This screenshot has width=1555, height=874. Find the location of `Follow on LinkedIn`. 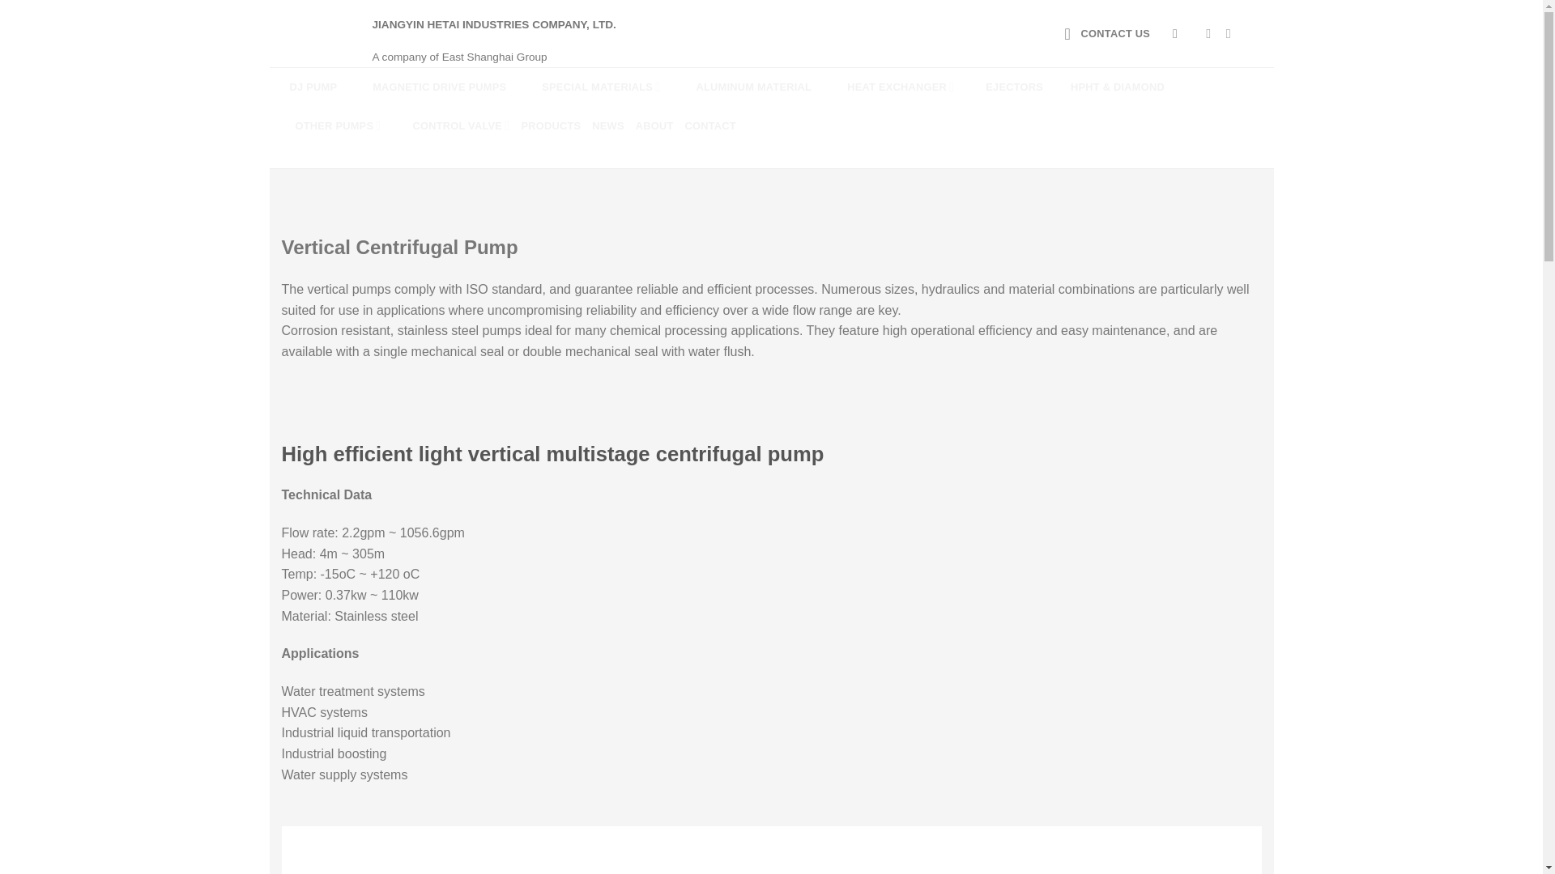

Follow on LinkedIn is located at coordinates (1251, 32).